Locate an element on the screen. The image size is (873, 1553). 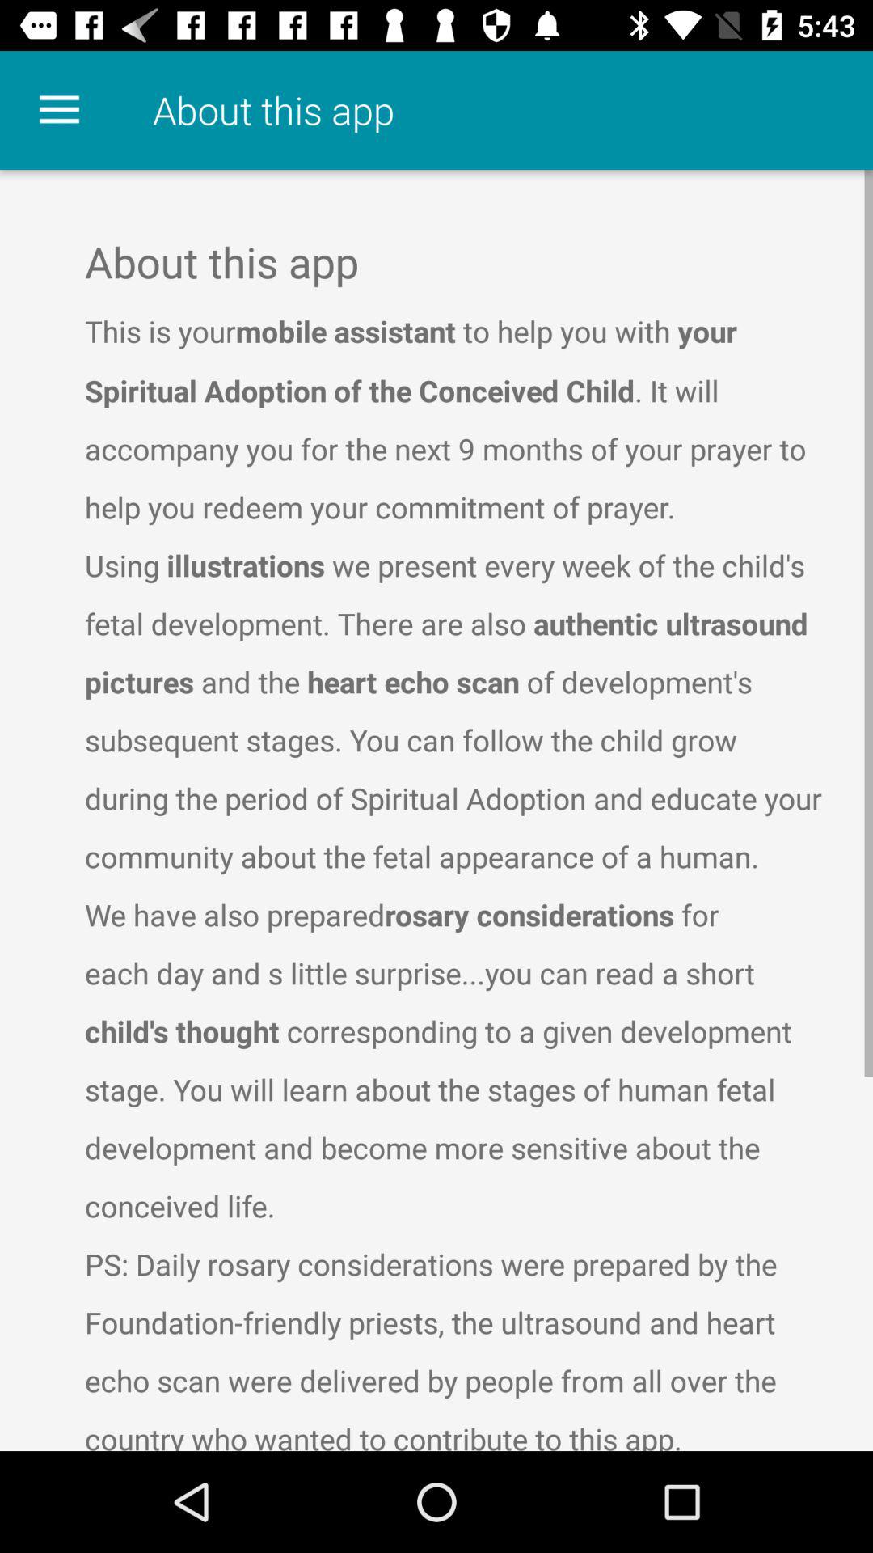
press the item at the top left corner is located at coordinates (59, 110).